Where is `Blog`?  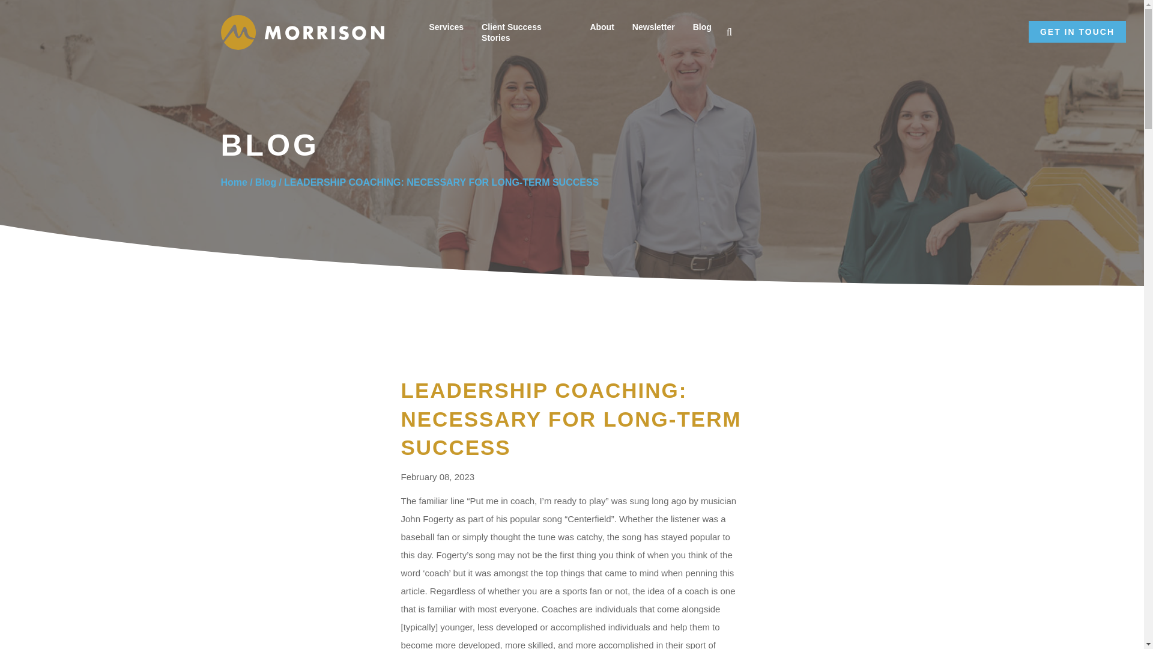 Blog is located at coordinates (701, 26).